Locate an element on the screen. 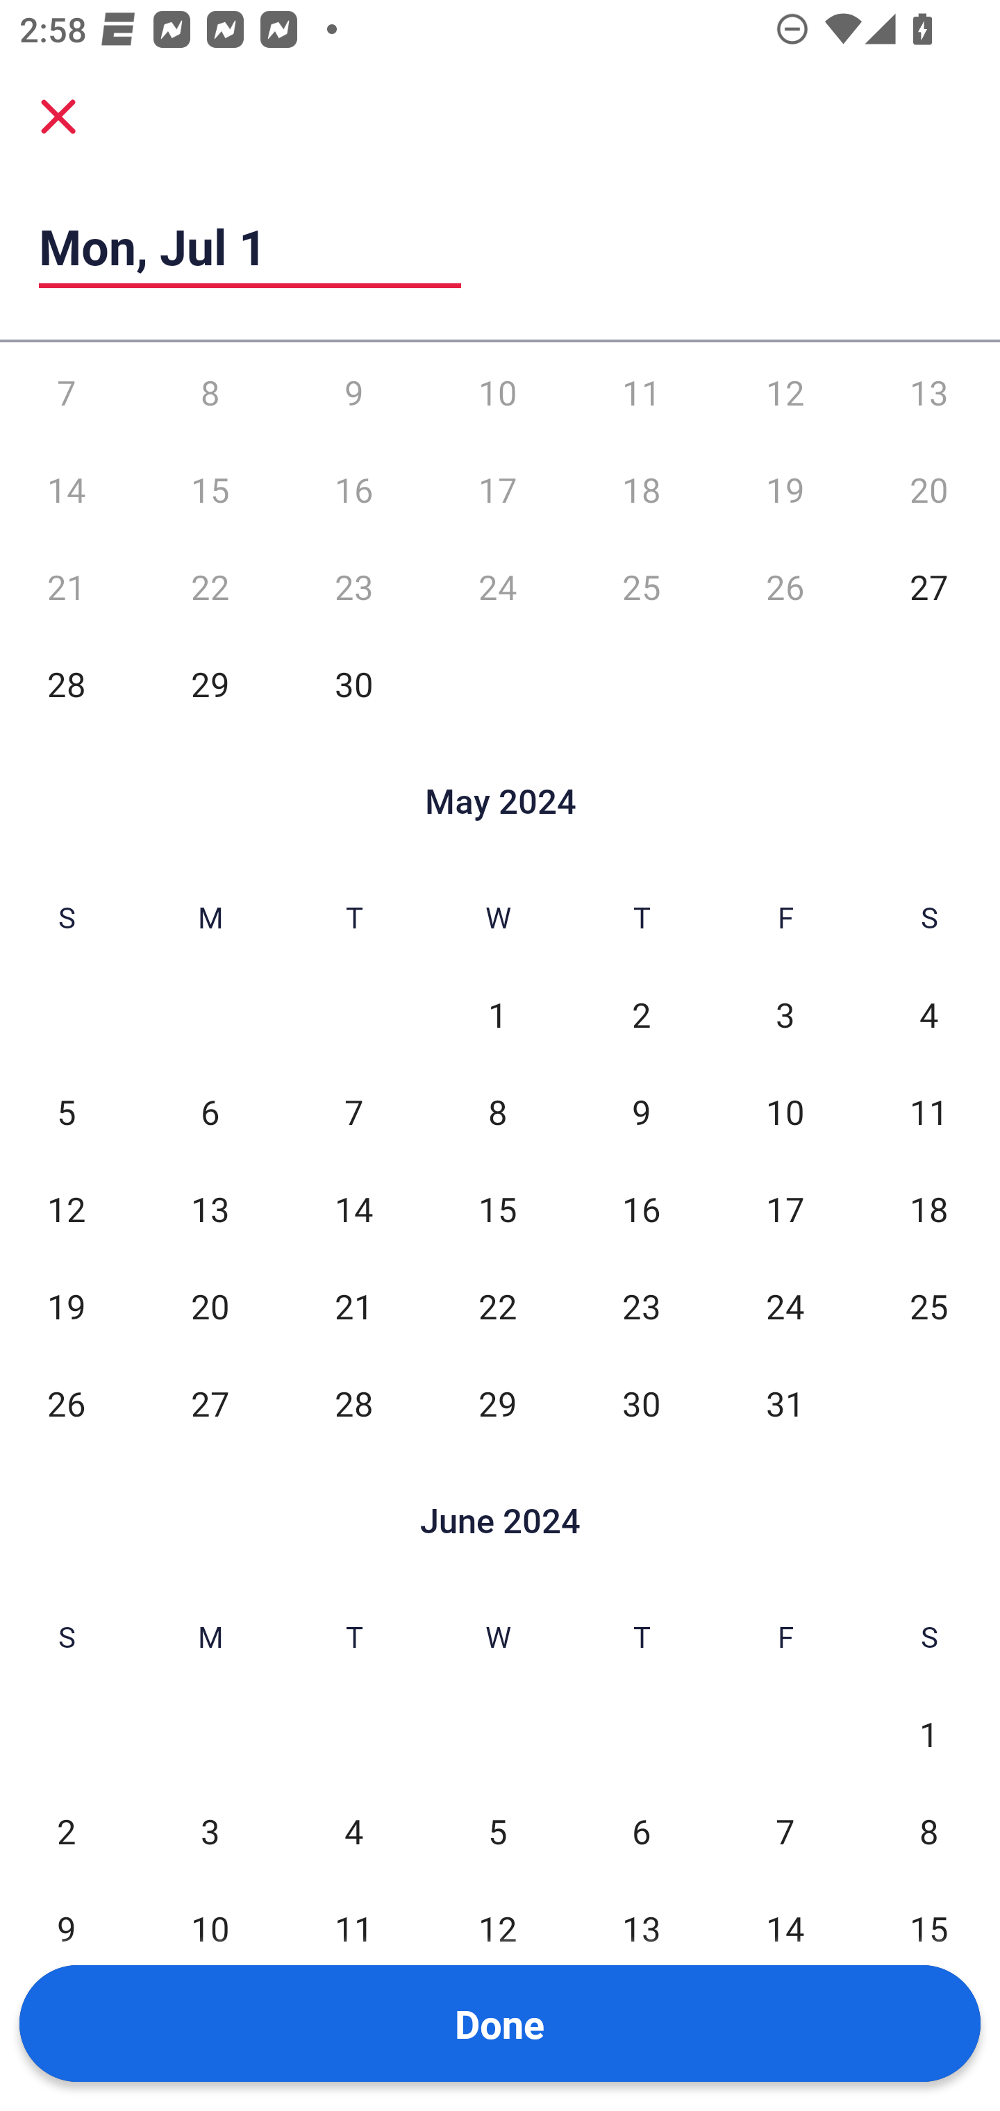  Done Button Done is located at coordinates (500, 2024).